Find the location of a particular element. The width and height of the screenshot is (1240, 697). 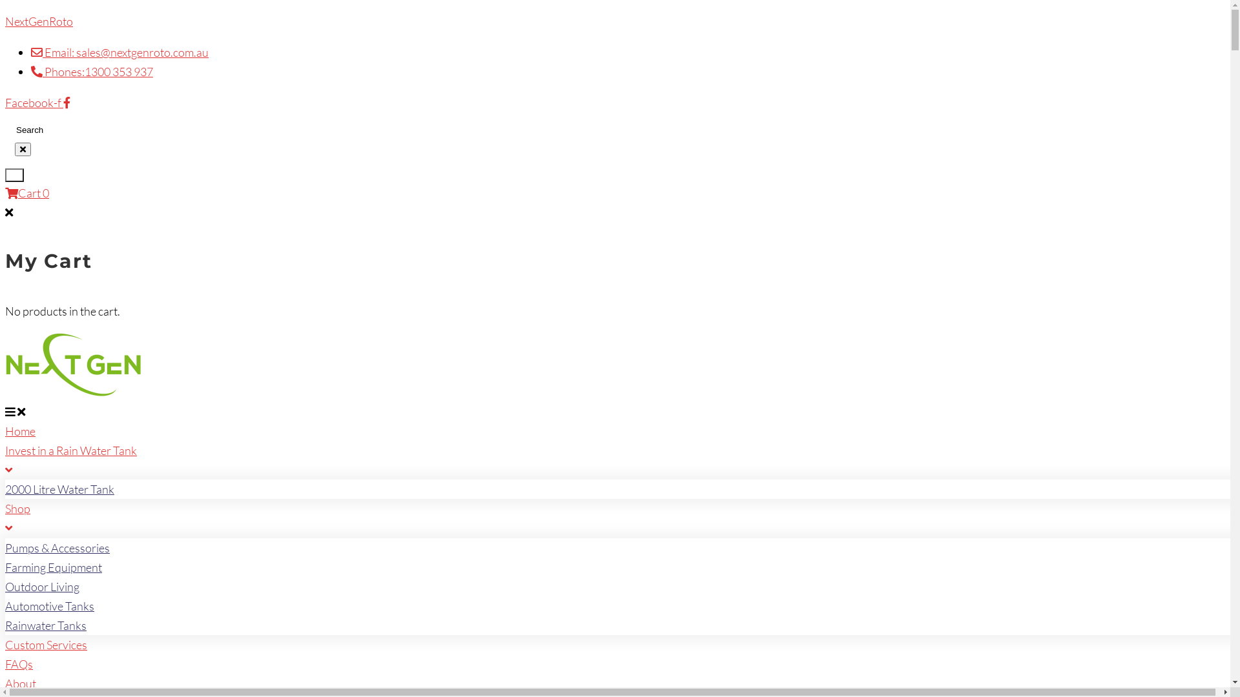

Farming Equipment is located at coordinates (54, 567).